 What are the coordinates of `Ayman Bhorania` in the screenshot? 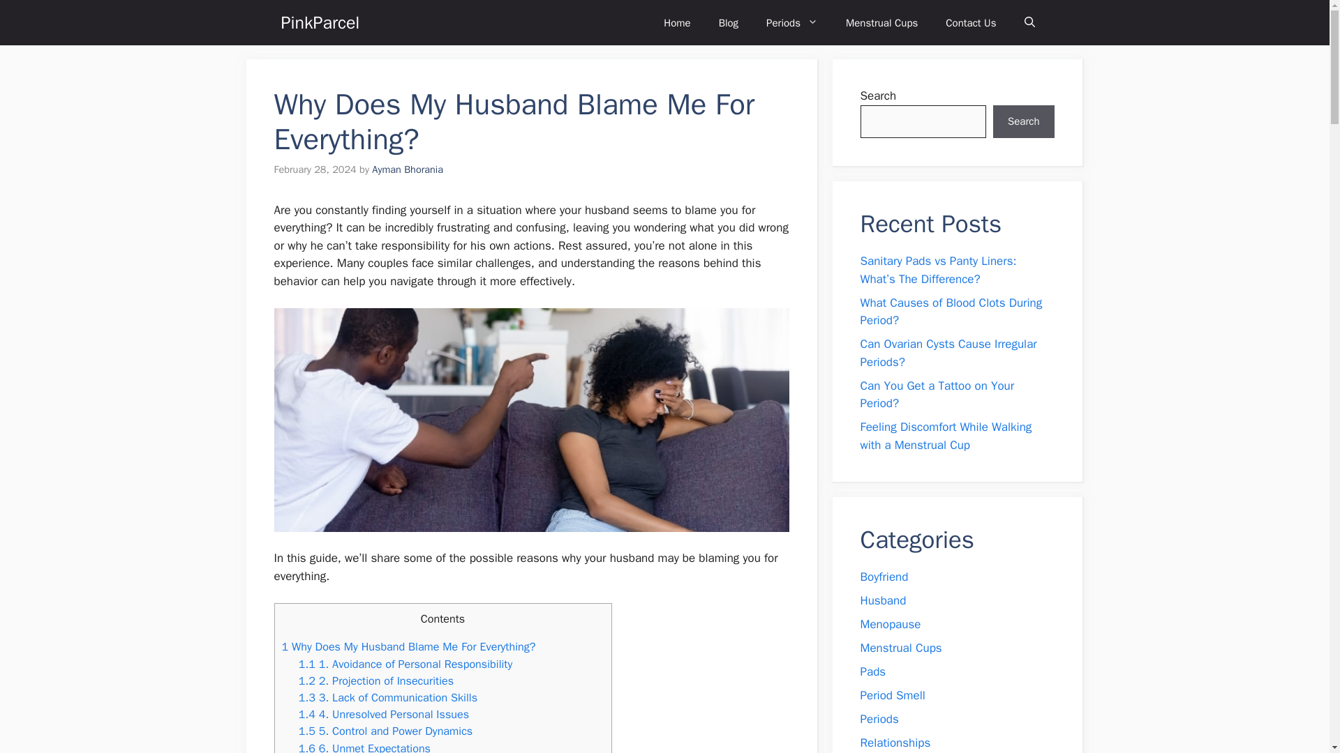 It's located at (408, 169).